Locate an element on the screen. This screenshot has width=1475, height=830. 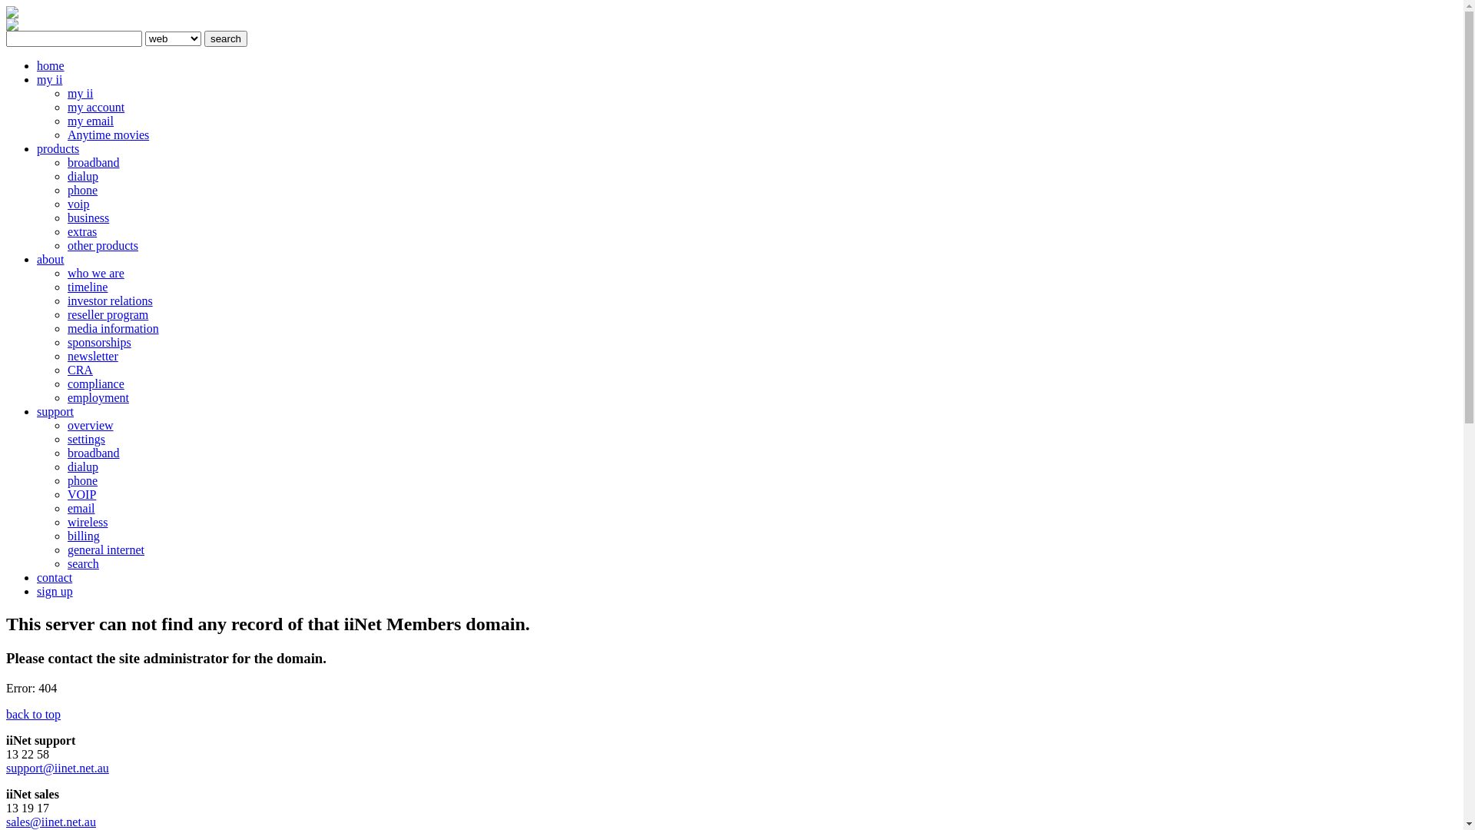
search is located at coordinates (83, 564).